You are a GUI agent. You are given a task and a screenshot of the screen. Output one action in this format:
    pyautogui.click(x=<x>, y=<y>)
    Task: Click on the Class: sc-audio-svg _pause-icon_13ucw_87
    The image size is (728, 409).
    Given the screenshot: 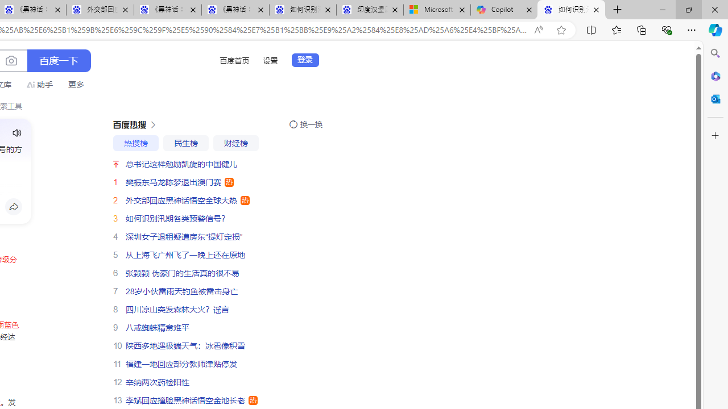 What is the action you would take?
    pyautogui.click(x=17, y=133)
    